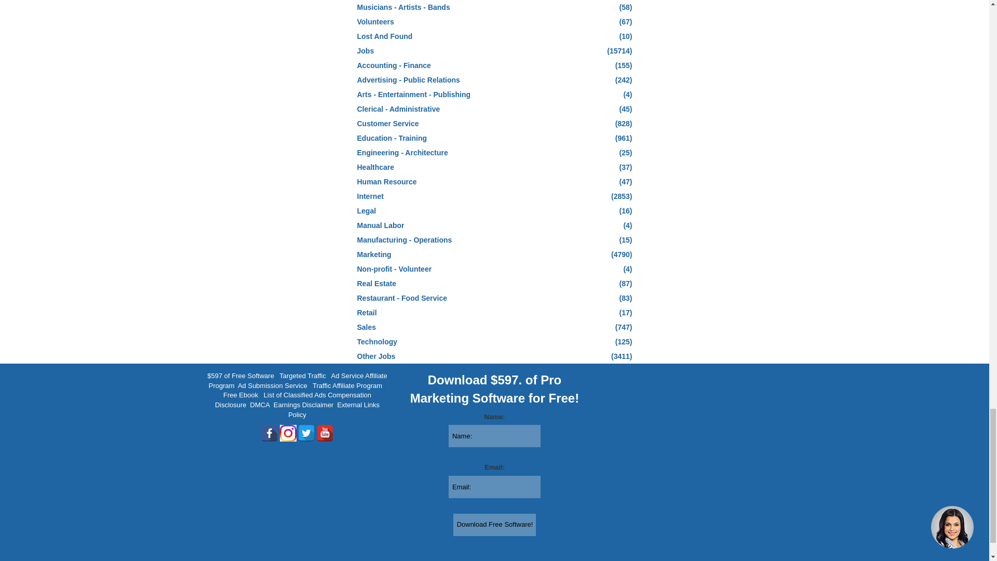  Describe the element at coordinates (494, 487) in the screenshot. I see `Email:` at that location.